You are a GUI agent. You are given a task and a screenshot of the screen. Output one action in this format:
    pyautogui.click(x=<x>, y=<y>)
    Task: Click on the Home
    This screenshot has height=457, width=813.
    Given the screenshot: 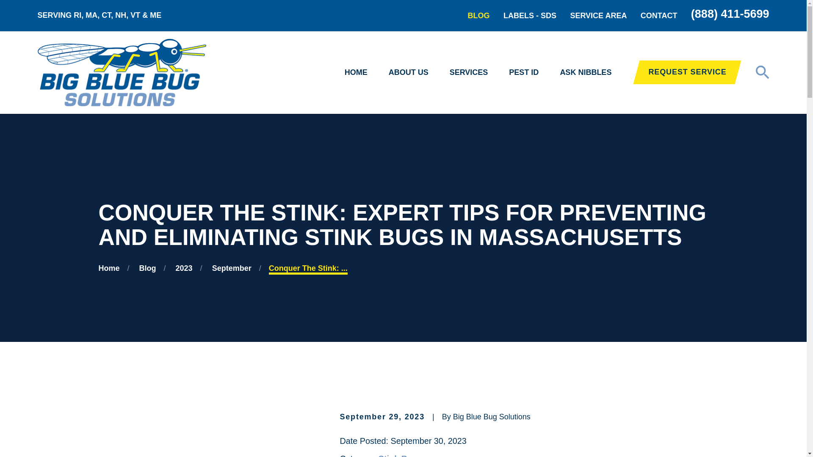 What is the action you would take?
    pyautogui.click(x=121, y=72)
    